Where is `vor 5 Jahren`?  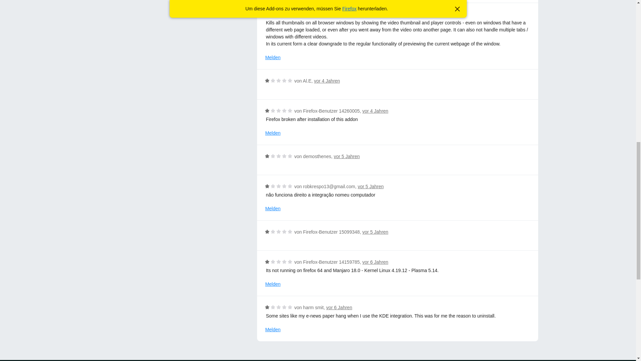
vor 5 Jahren is located at coordinates (375, 232).